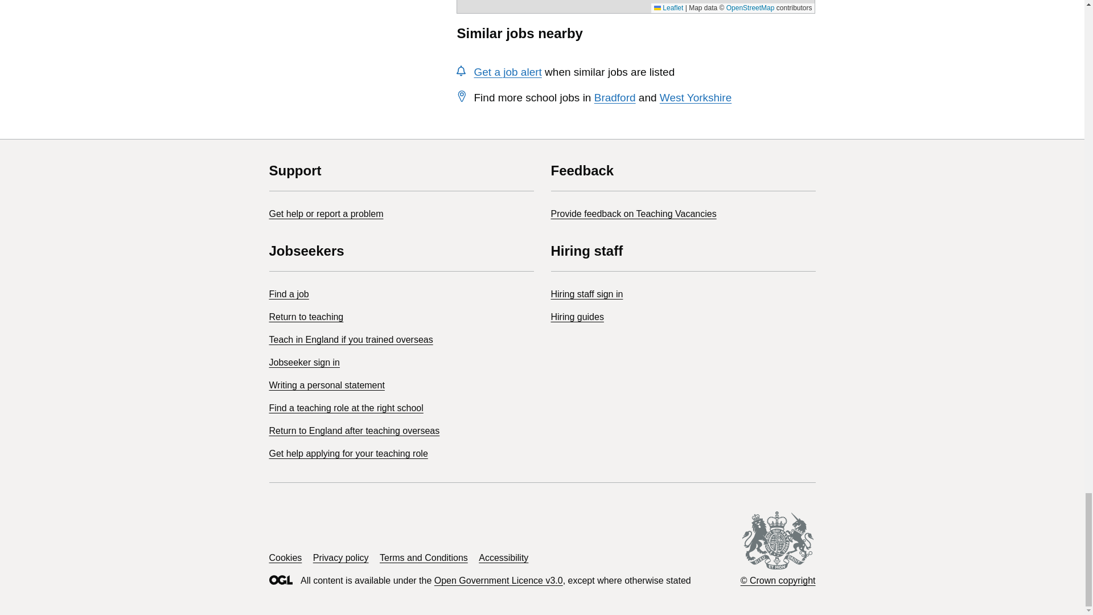  I want to click on Find a teaching role at the right school, so click(346, 408).